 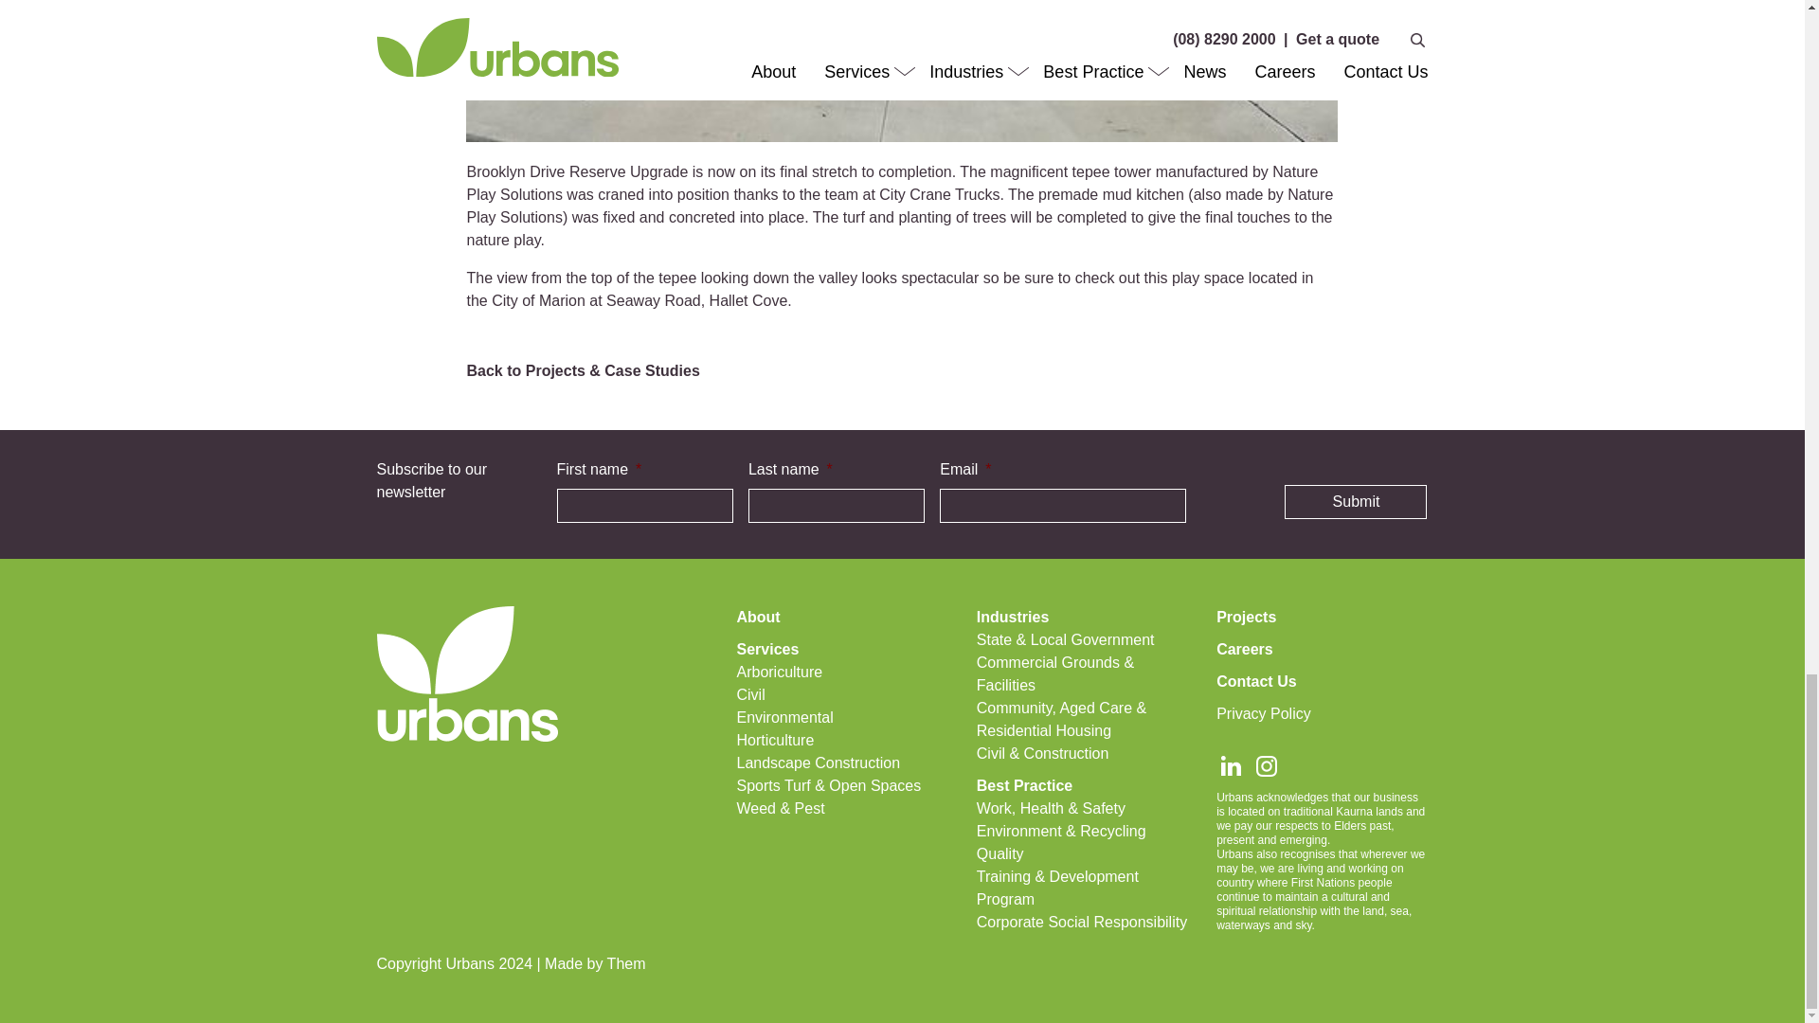 I want to click on Landscape Construction, so click(x=819, y=763).